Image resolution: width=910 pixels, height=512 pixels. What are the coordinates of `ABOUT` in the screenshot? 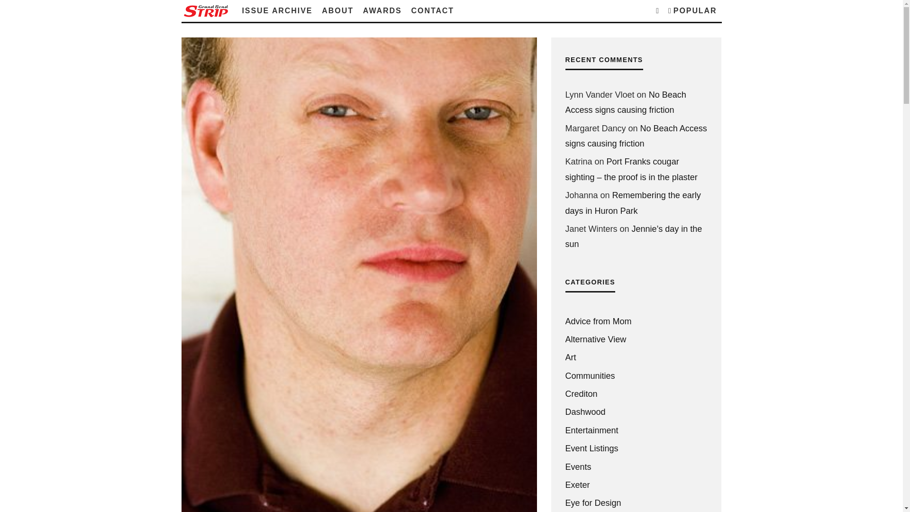 It's located at (337, 11).